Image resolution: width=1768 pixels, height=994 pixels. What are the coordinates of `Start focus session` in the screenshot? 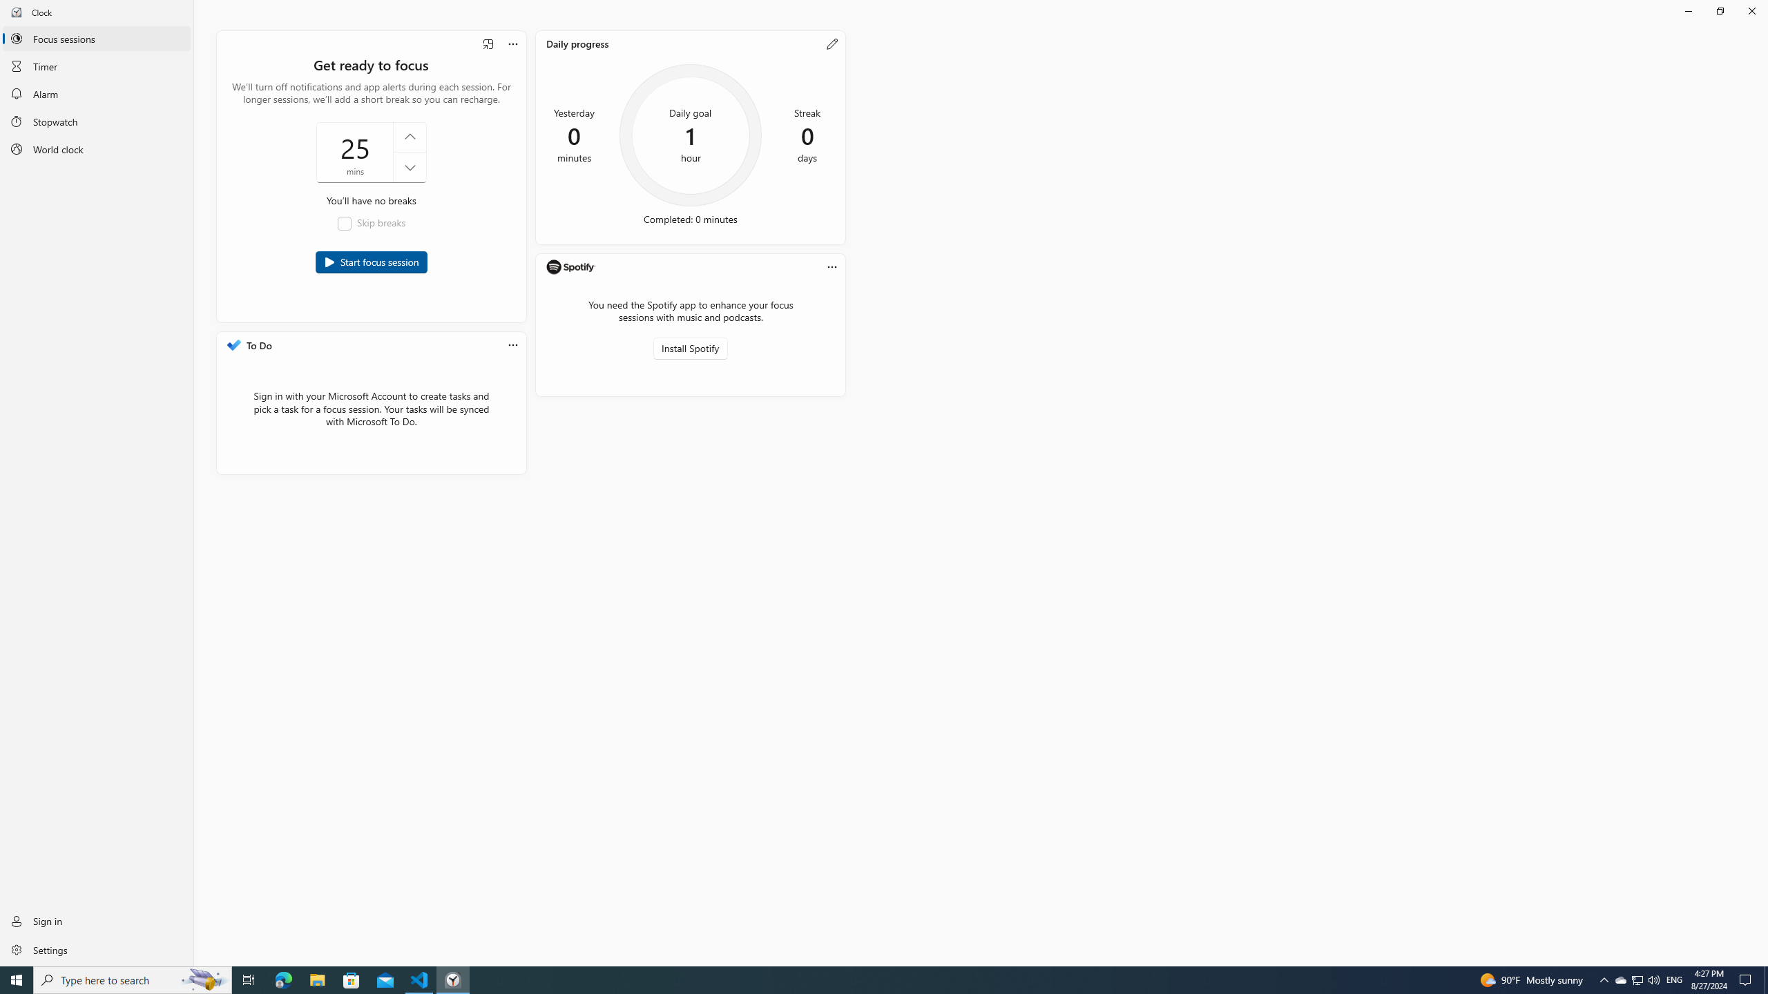 It's located at (372, 262).